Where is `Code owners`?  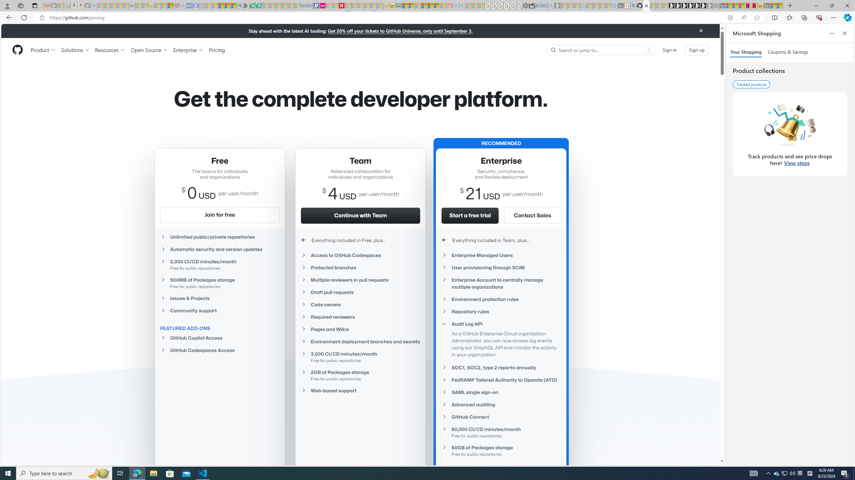
Code owners is located at coordinates (361, 305).